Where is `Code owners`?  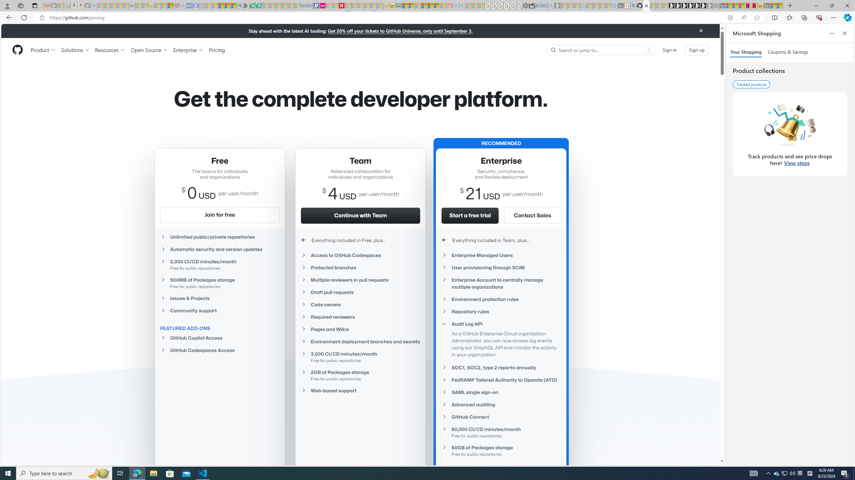
Code owners is located at coordinates (361, 305).